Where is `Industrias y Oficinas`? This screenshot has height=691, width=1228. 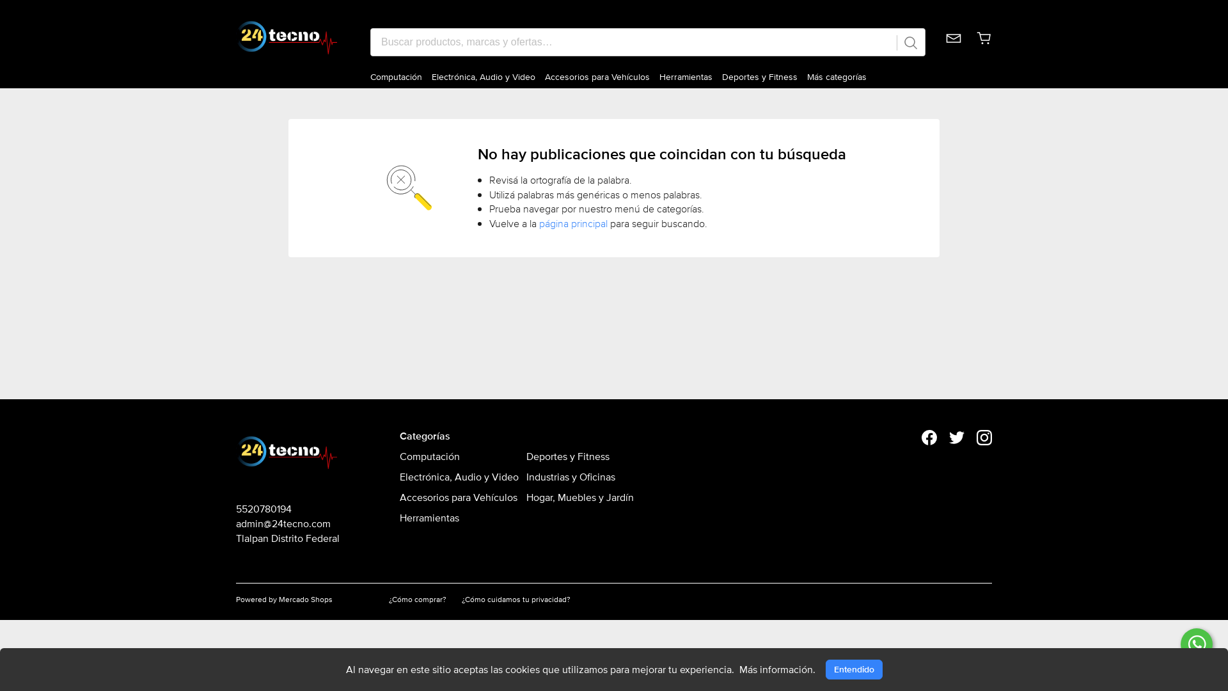 Industrias y Oficinas is located at coordinates (580, 477).